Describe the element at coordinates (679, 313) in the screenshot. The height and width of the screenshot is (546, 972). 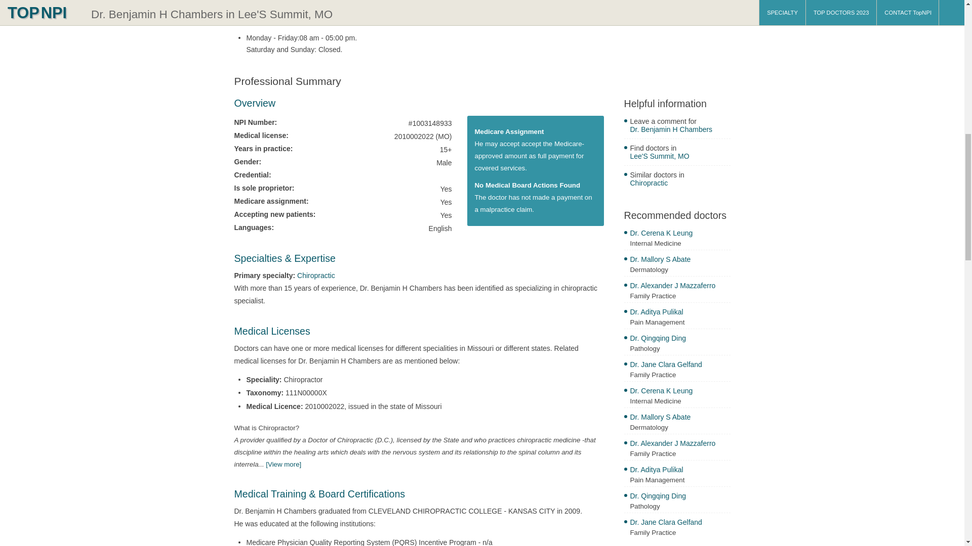
I see `Dr. Aditya Pulikal` at that location.